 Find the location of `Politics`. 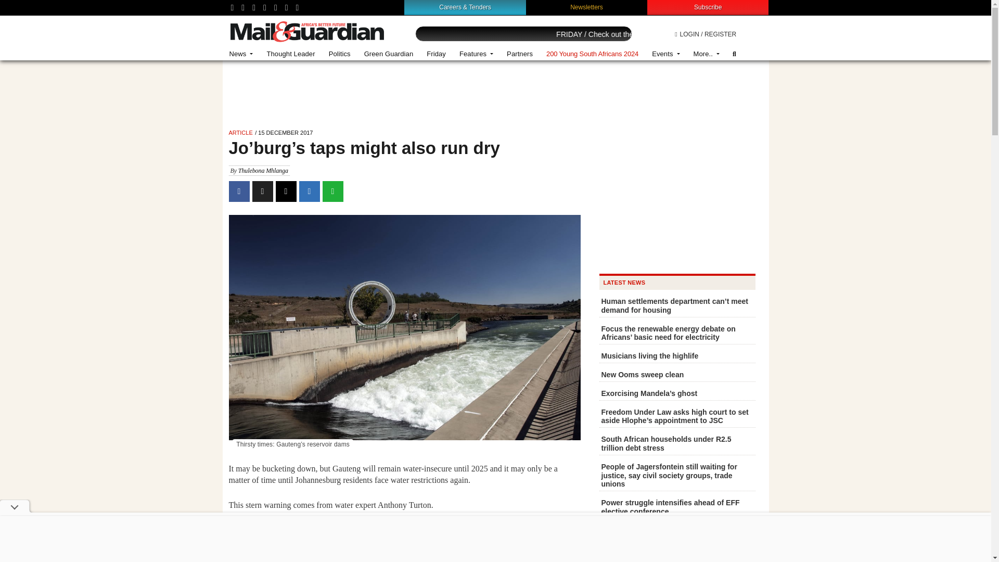

Politics is located at coordinates (339, 54).